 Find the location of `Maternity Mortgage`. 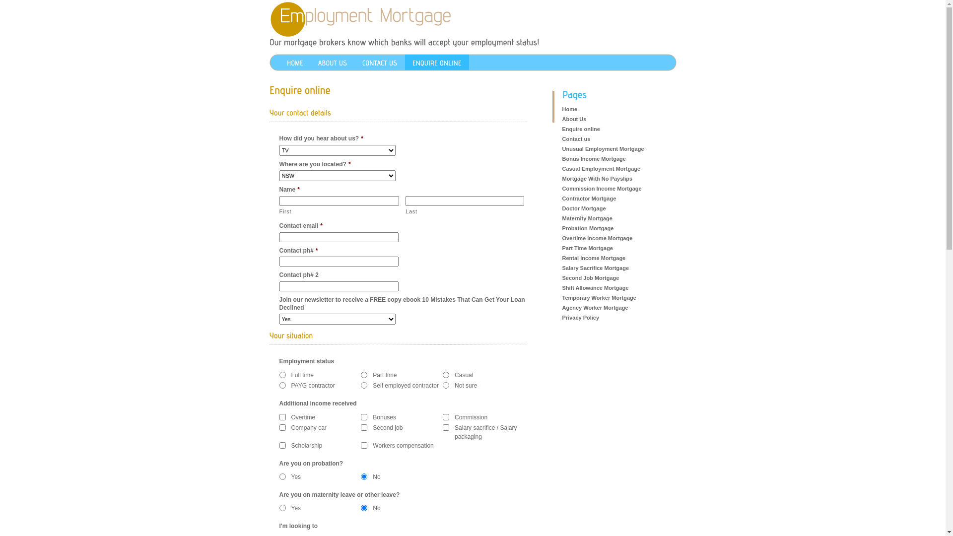

Maternity Mortgage is located at coordinates (587, 218).